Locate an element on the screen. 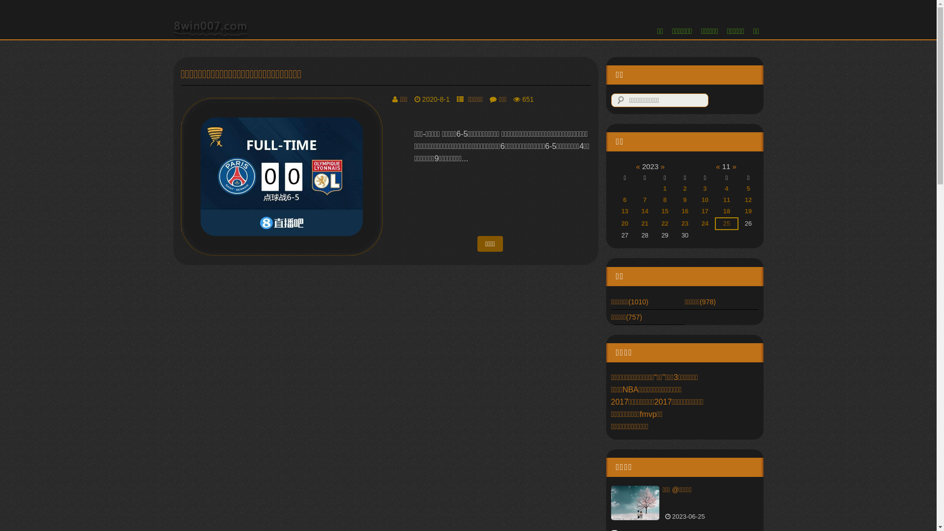 The width and height of the screenshot is (944, 531). 12 is located at coordinates (748, 200).